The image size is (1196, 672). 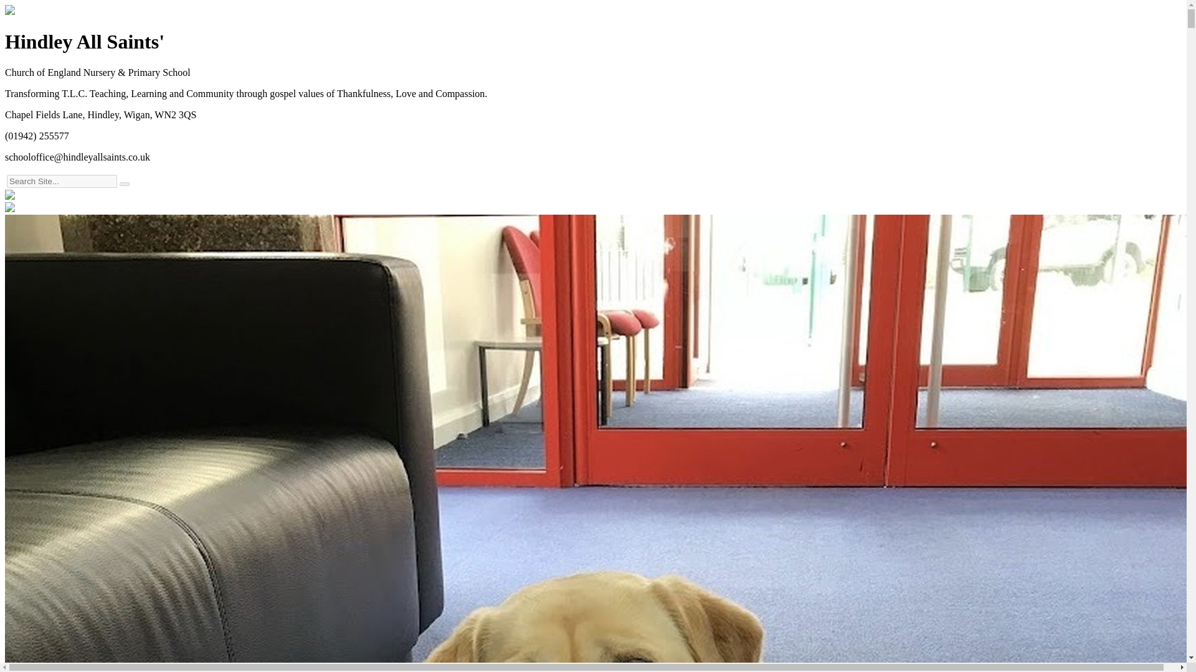 I want to click on Search, so click(x=125, y=184).